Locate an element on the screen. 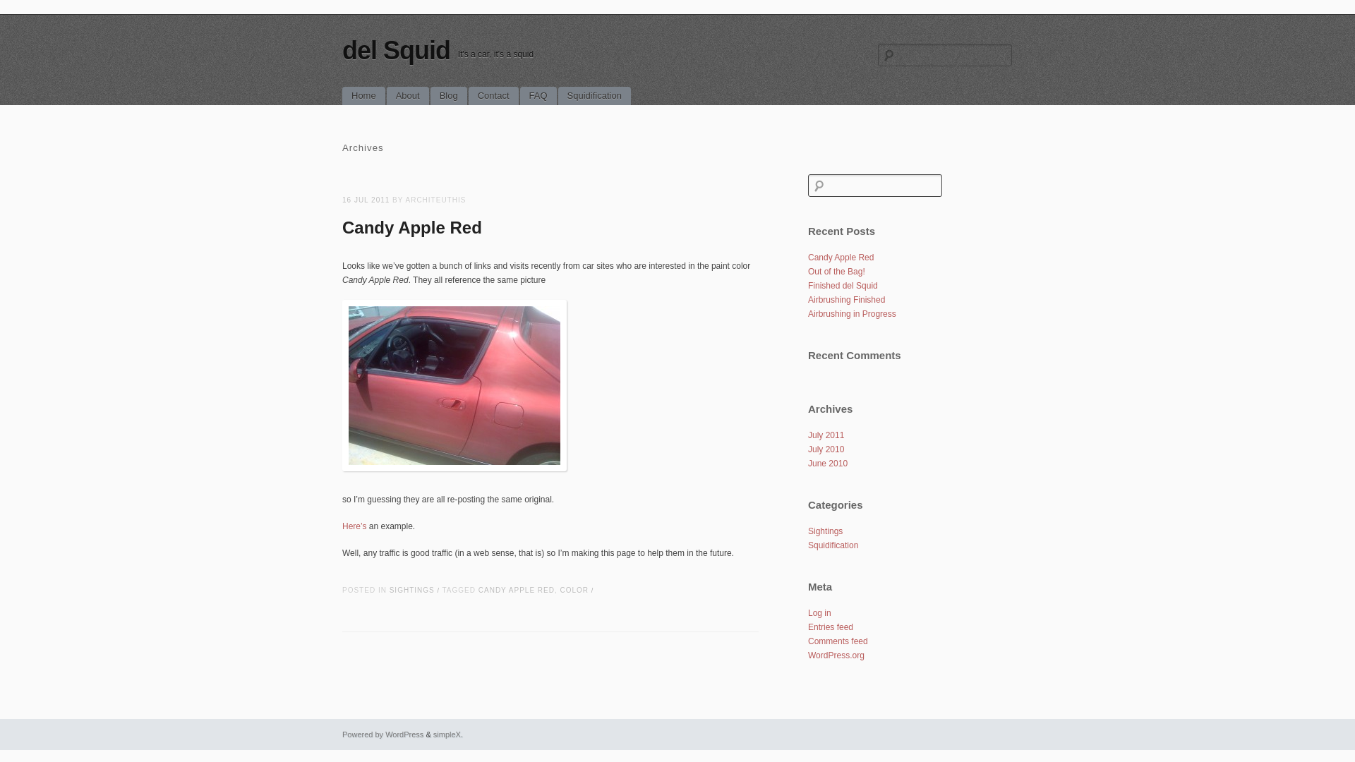  Permalink to Candy Apple Red is located at coordinates (412, 227).